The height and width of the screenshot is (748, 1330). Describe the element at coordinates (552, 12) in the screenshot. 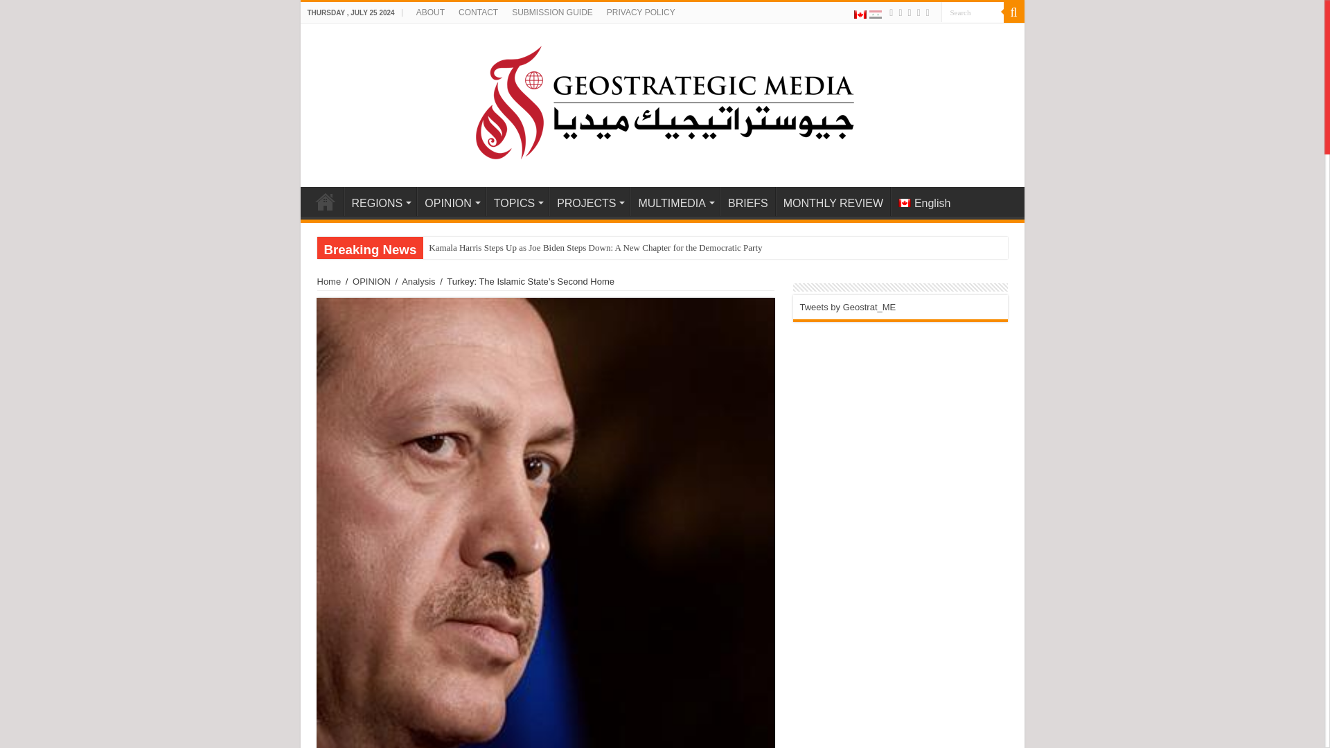

I see `SUBMISSION GUIDE` at that location.